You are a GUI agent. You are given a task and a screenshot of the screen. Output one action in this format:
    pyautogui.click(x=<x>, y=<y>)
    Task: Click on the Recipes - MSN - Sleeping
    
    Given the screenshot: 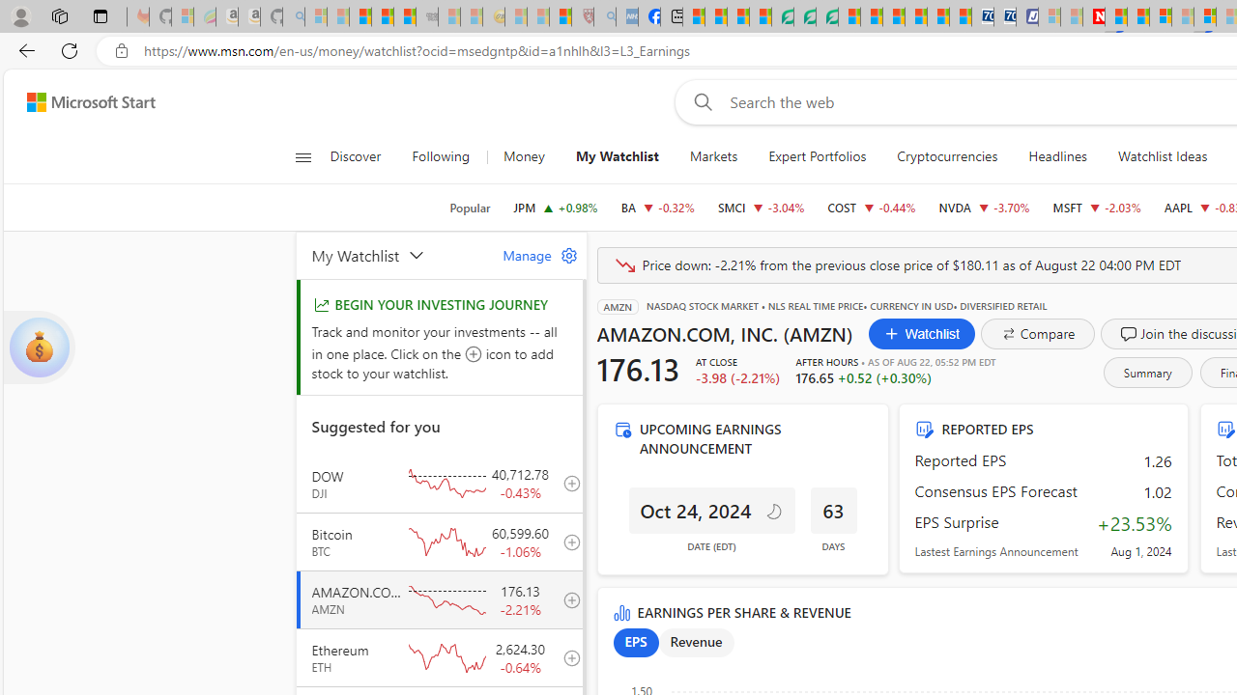 What is the action you would take?
    pyautogui.click(x=516, y=17)
    